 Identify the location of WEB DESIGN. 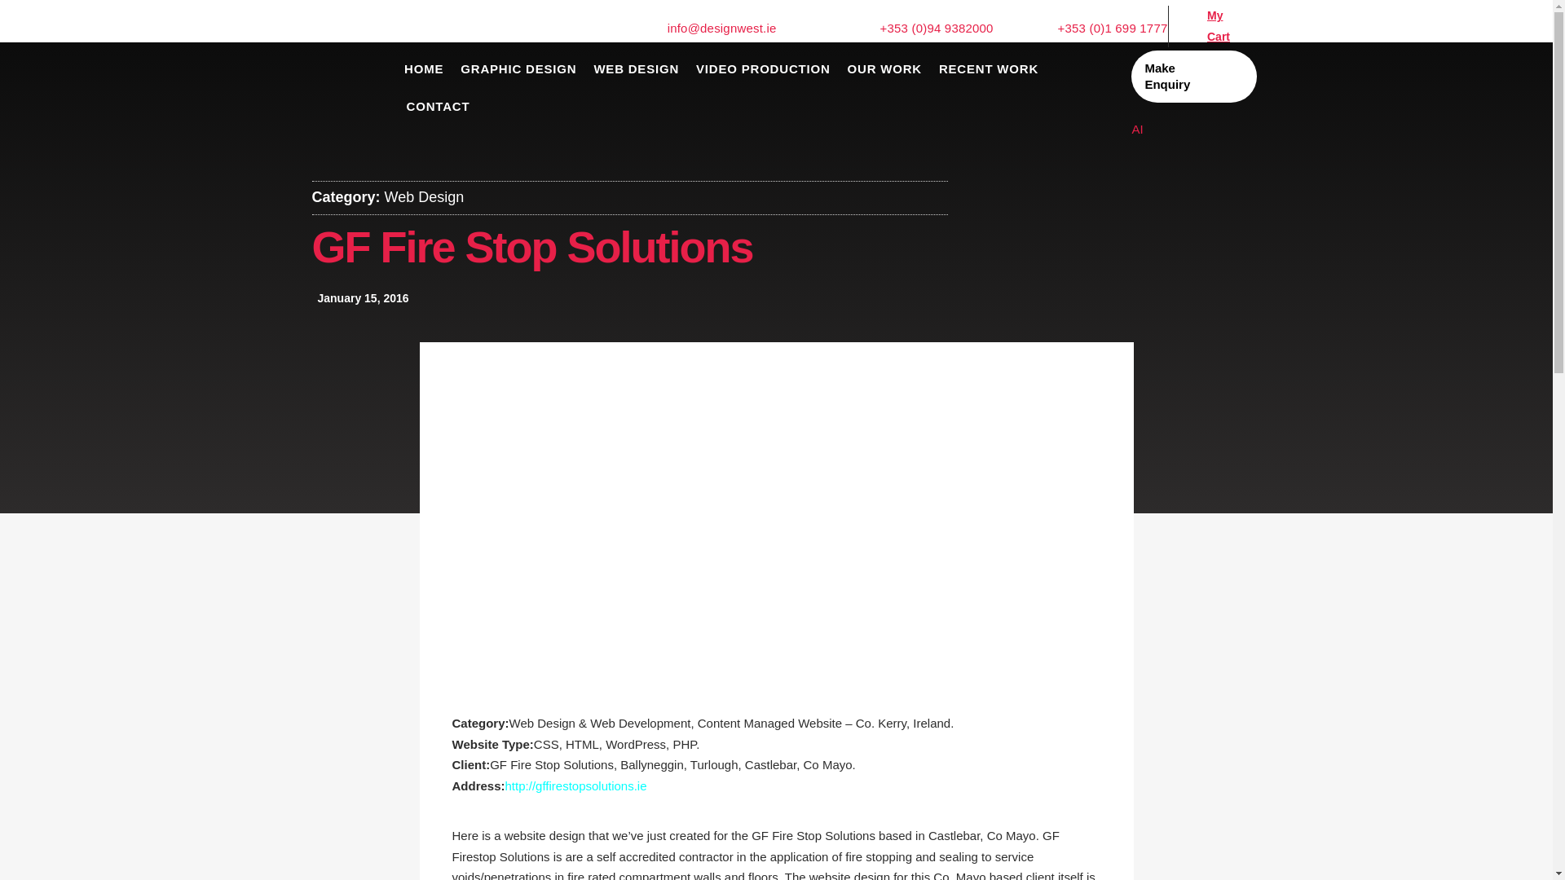
(636, 68).